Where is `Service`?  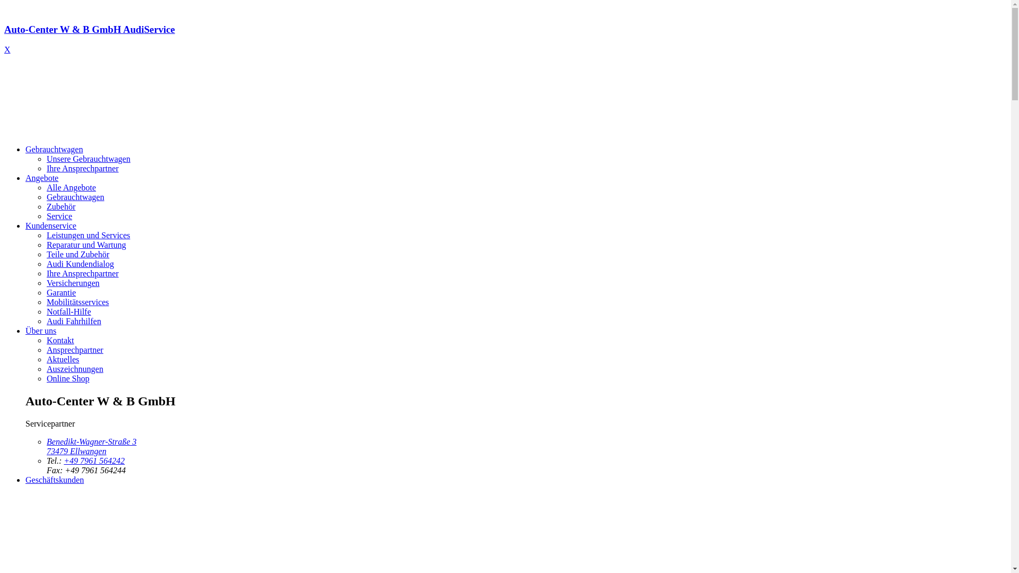
Service is located at coordinates (59, 216).